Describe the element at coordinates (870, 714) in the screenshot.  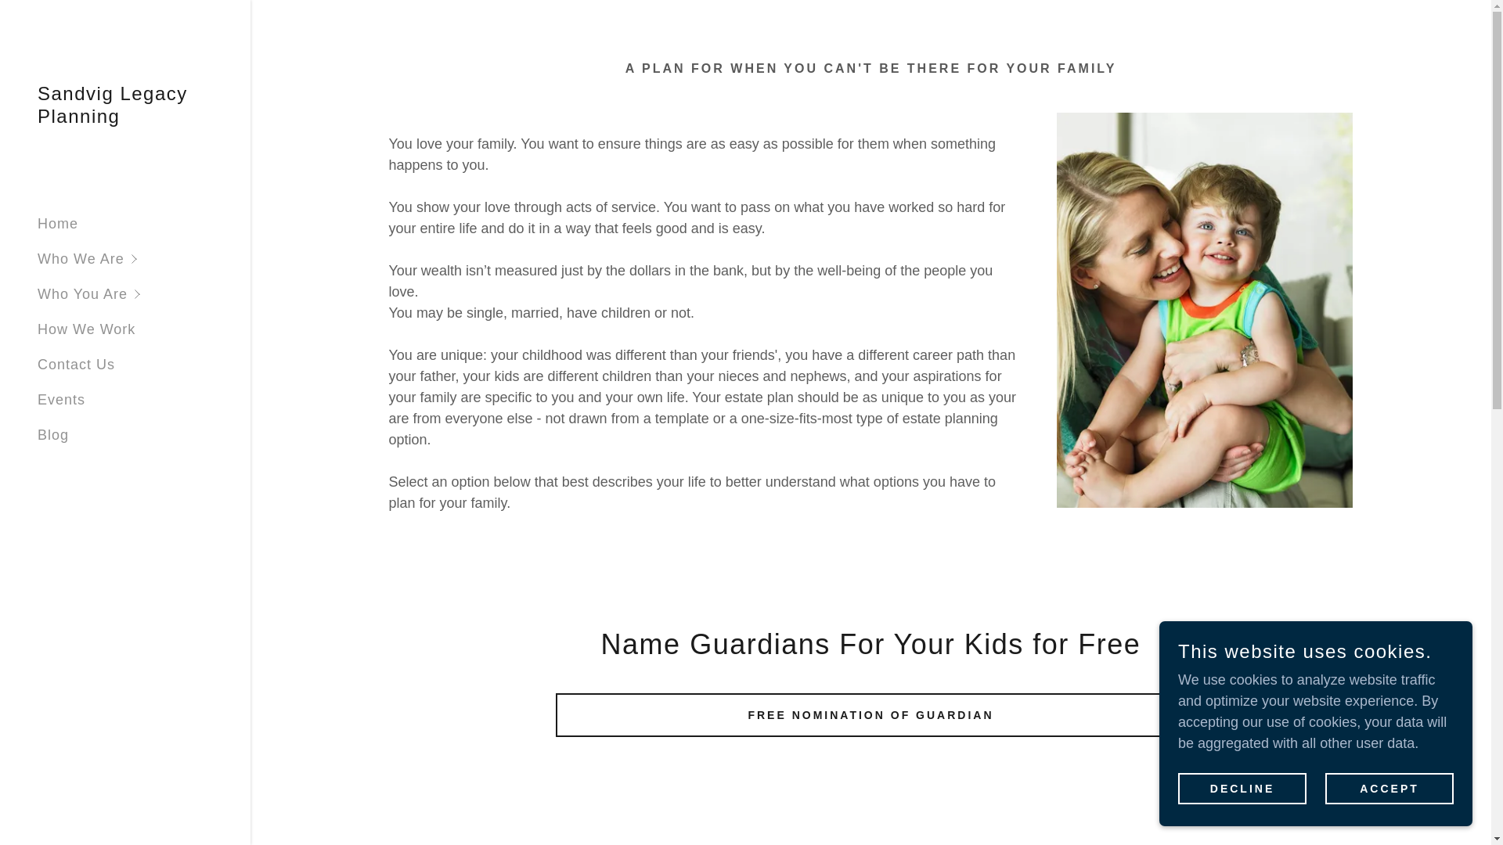
I see `FREE NOMINATION OF GUARDIAN` at that location.